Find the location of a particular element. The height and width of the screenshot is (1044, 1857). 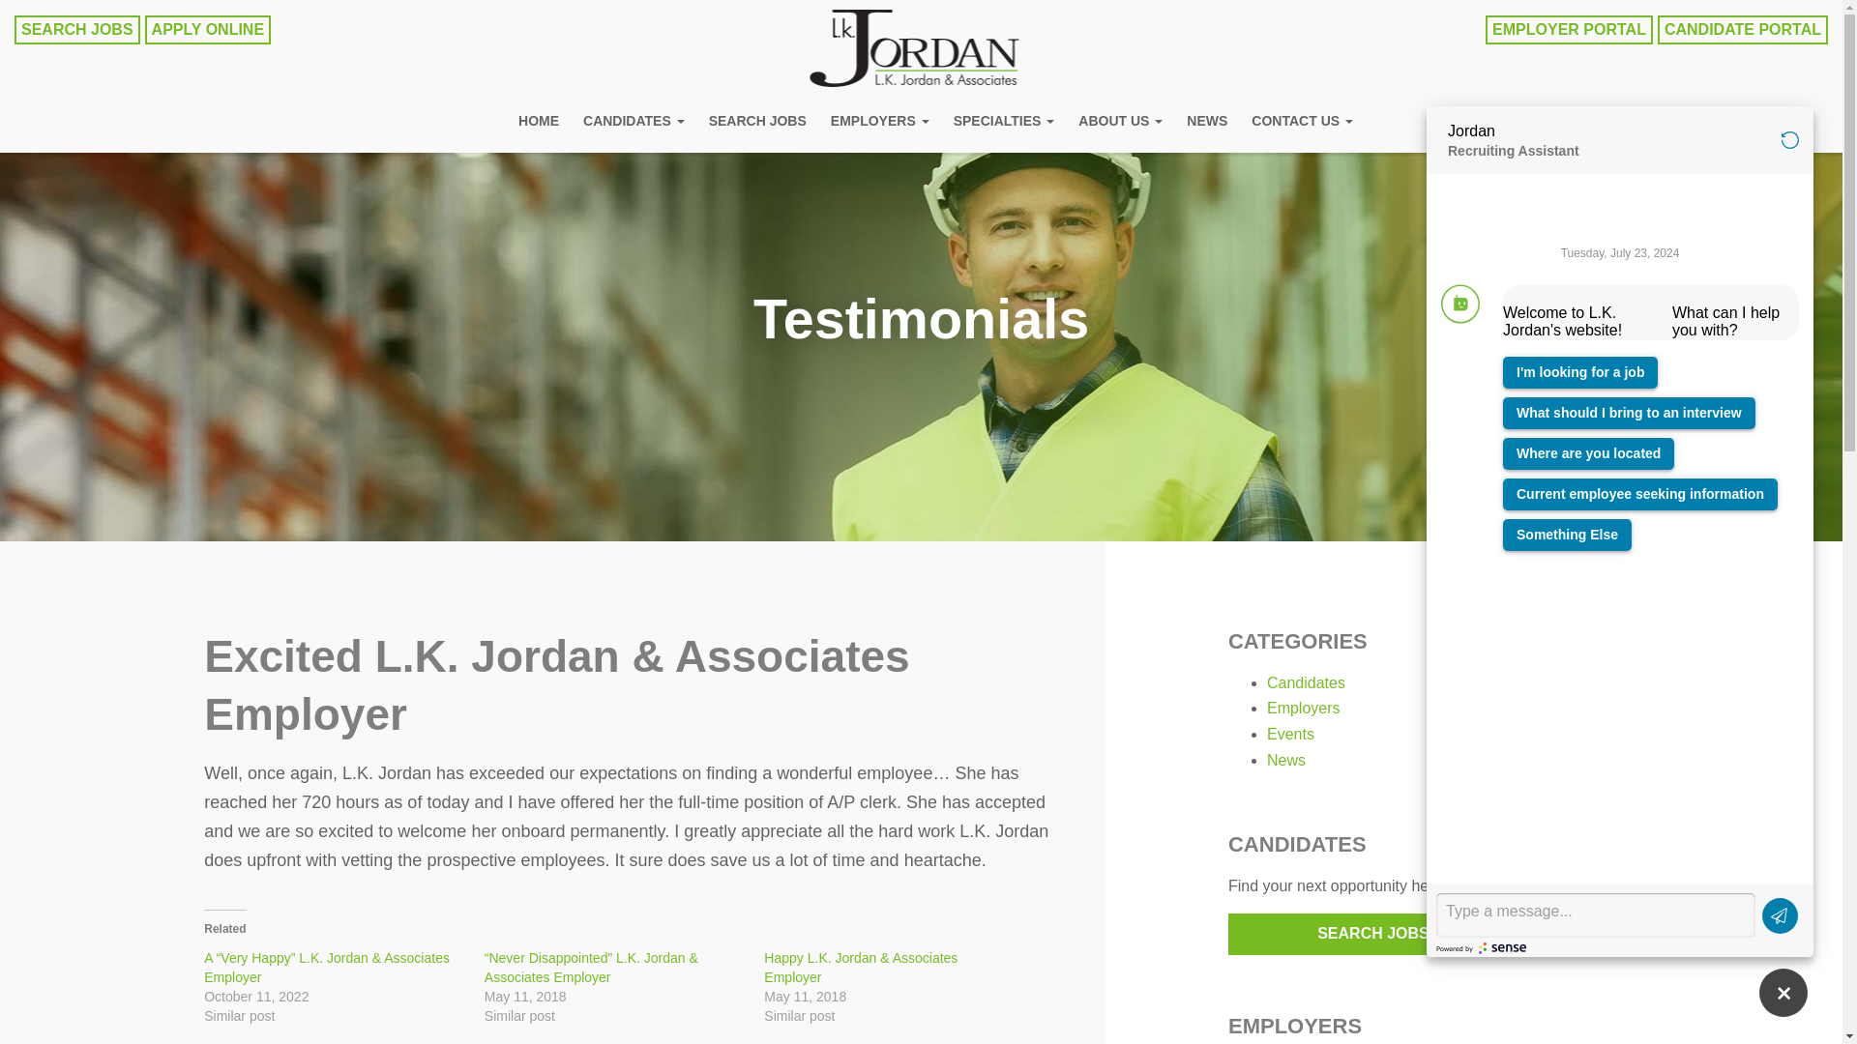

CANDIDATE PORTAL is located at coordinates (1743, 30).